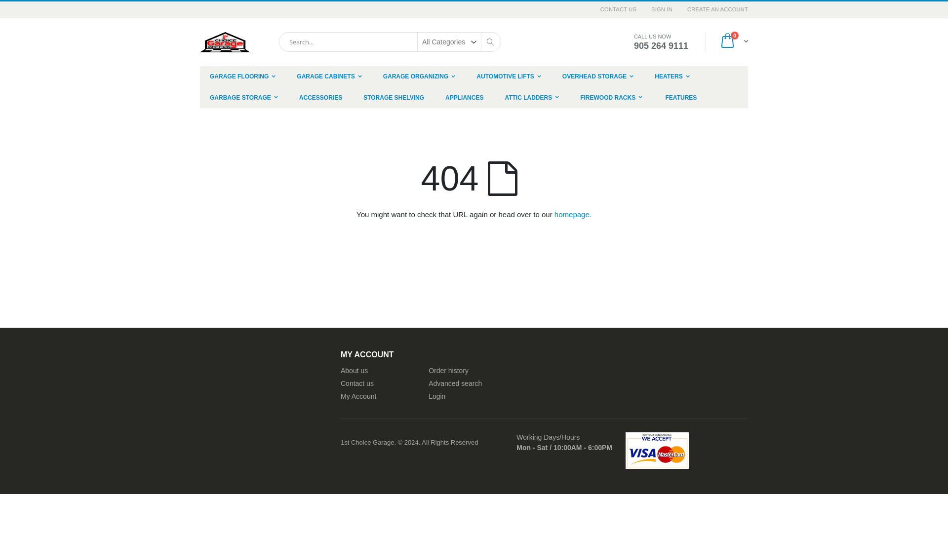 The width and height of the screenshot is (948, 533). Describe the element at coordinates (420, 77) in the screenshot. I see `GARAGE ORGANIZING` at that location.